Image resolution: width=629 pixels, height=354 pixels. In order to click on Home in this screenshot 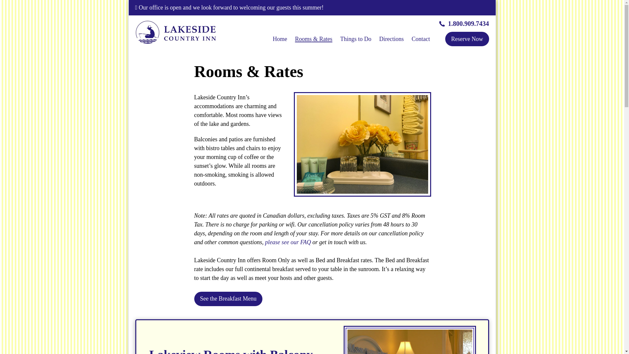, I will do `click(280, 39)`.